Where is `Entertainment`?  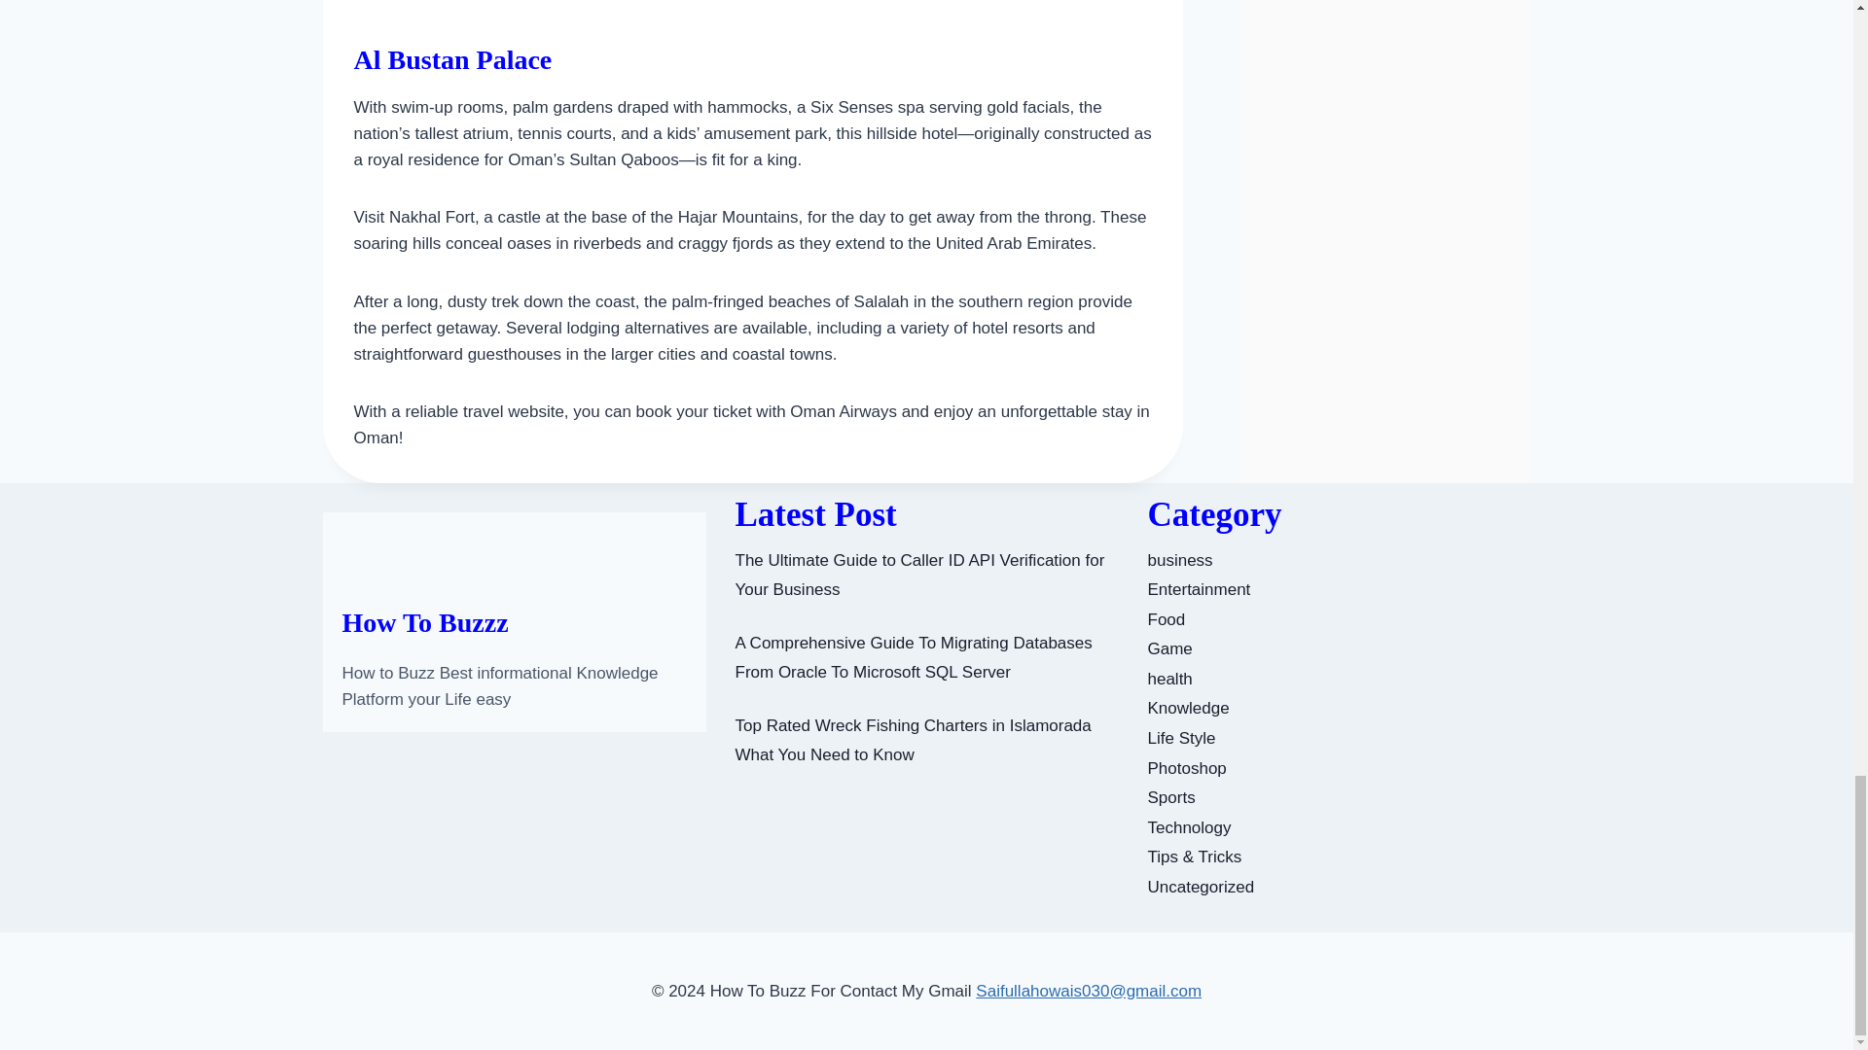 Entertainment is located at coordinates (1200, 589).